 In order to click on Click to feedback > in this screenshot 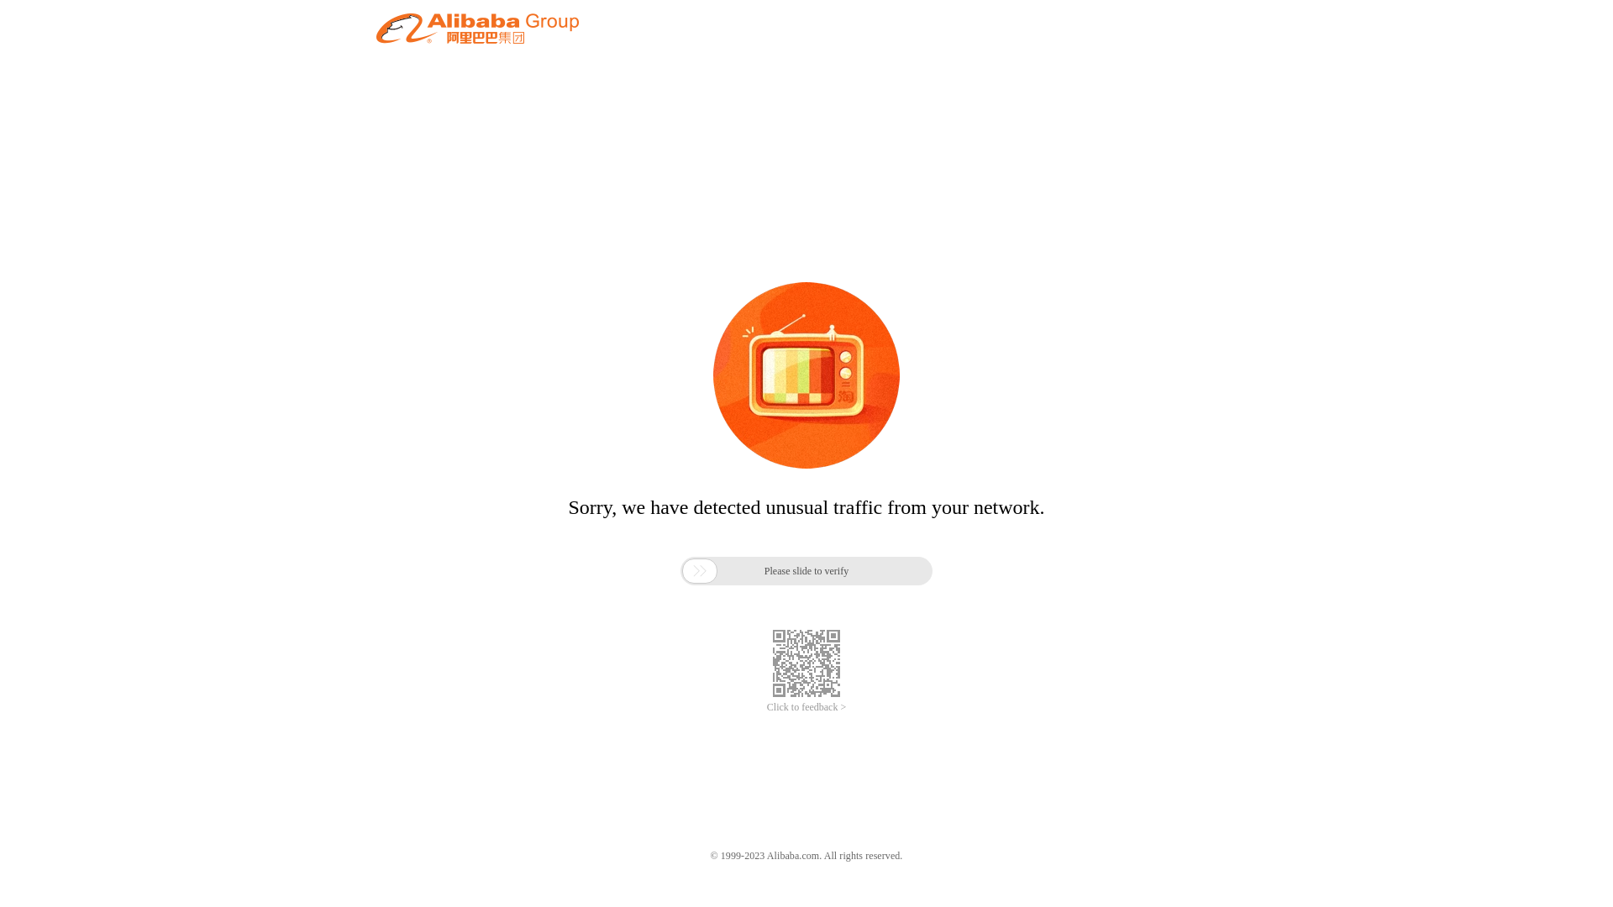, I will do `click(806, 707)`.